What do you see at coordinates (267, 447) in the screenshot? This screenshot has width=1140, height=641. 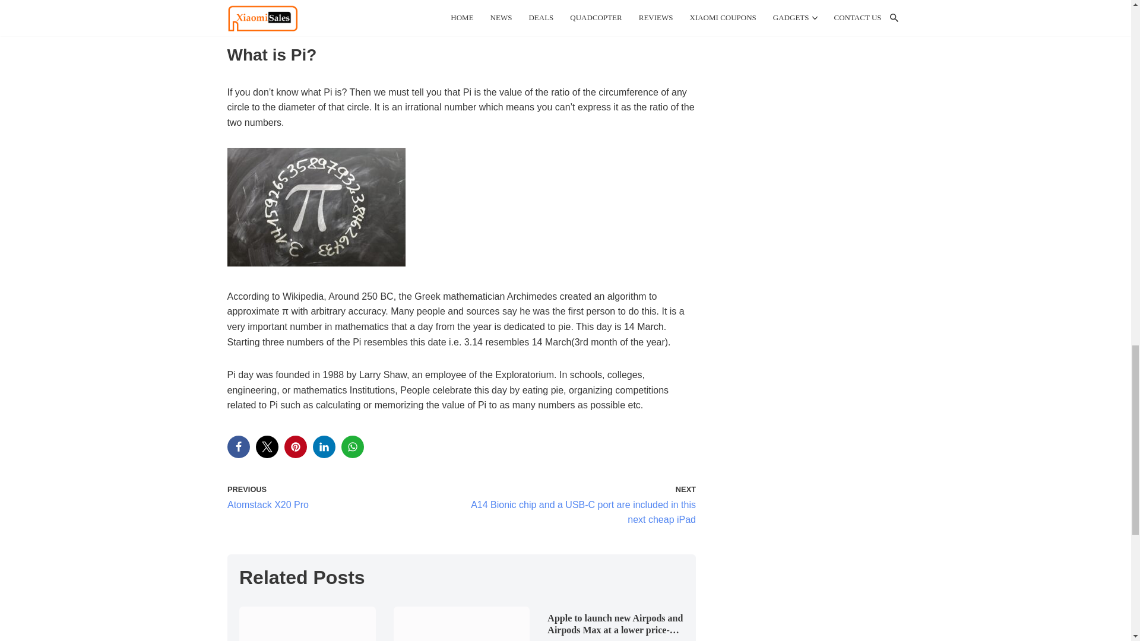 I see `X` at bounding box center [267, 447].